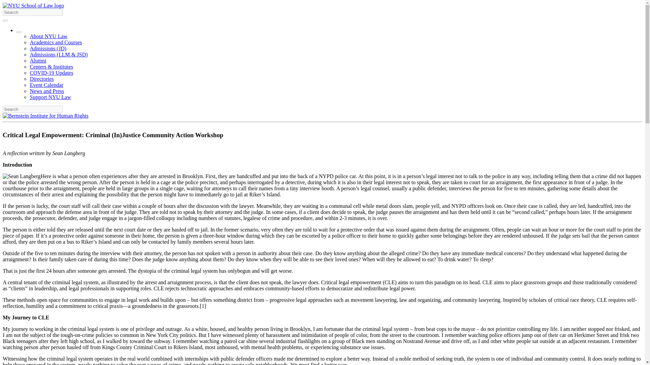 This screenshot has width=650, height=365. Describe the element at coordinates (47, 91) in the screenshot. I see `News and Press` at that location.